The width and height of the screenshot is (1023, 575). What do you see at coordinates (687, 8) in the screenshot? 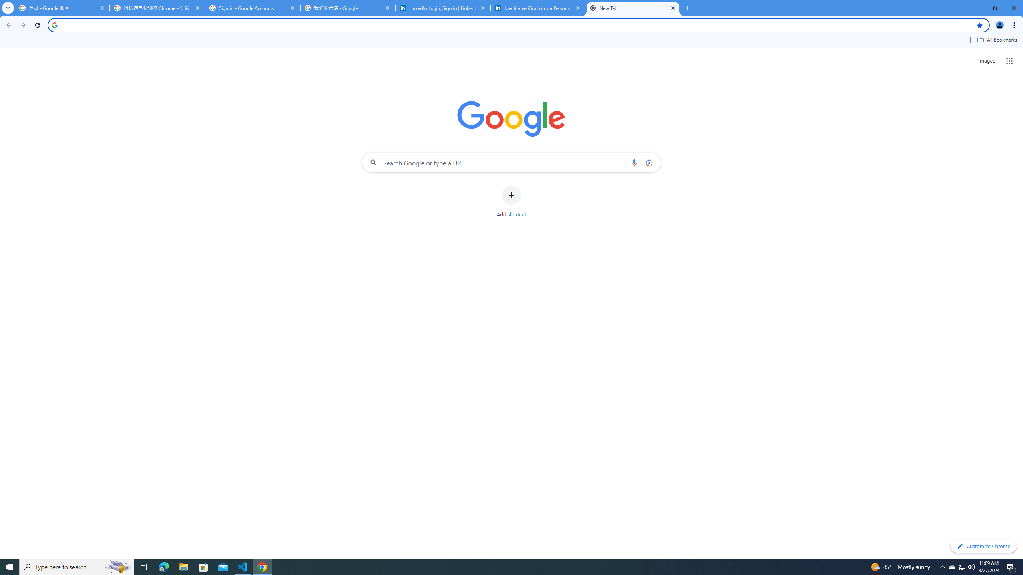
I see `New Tab` at bounding box center [687, 8].